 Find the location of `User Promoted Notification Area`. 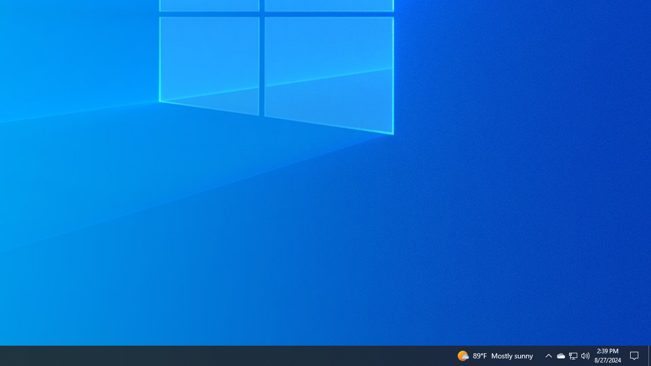

User Promoted Notification Area is located at coordinates (649, 356).